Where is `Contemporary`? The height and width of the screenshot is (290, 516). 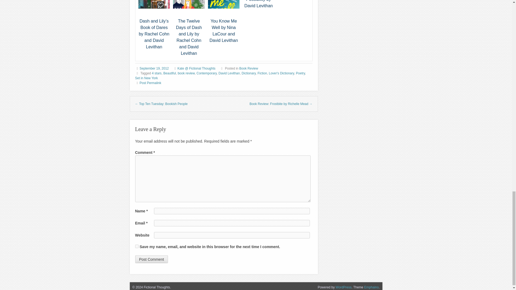
Contemporary is located at coordinates (206, 73).